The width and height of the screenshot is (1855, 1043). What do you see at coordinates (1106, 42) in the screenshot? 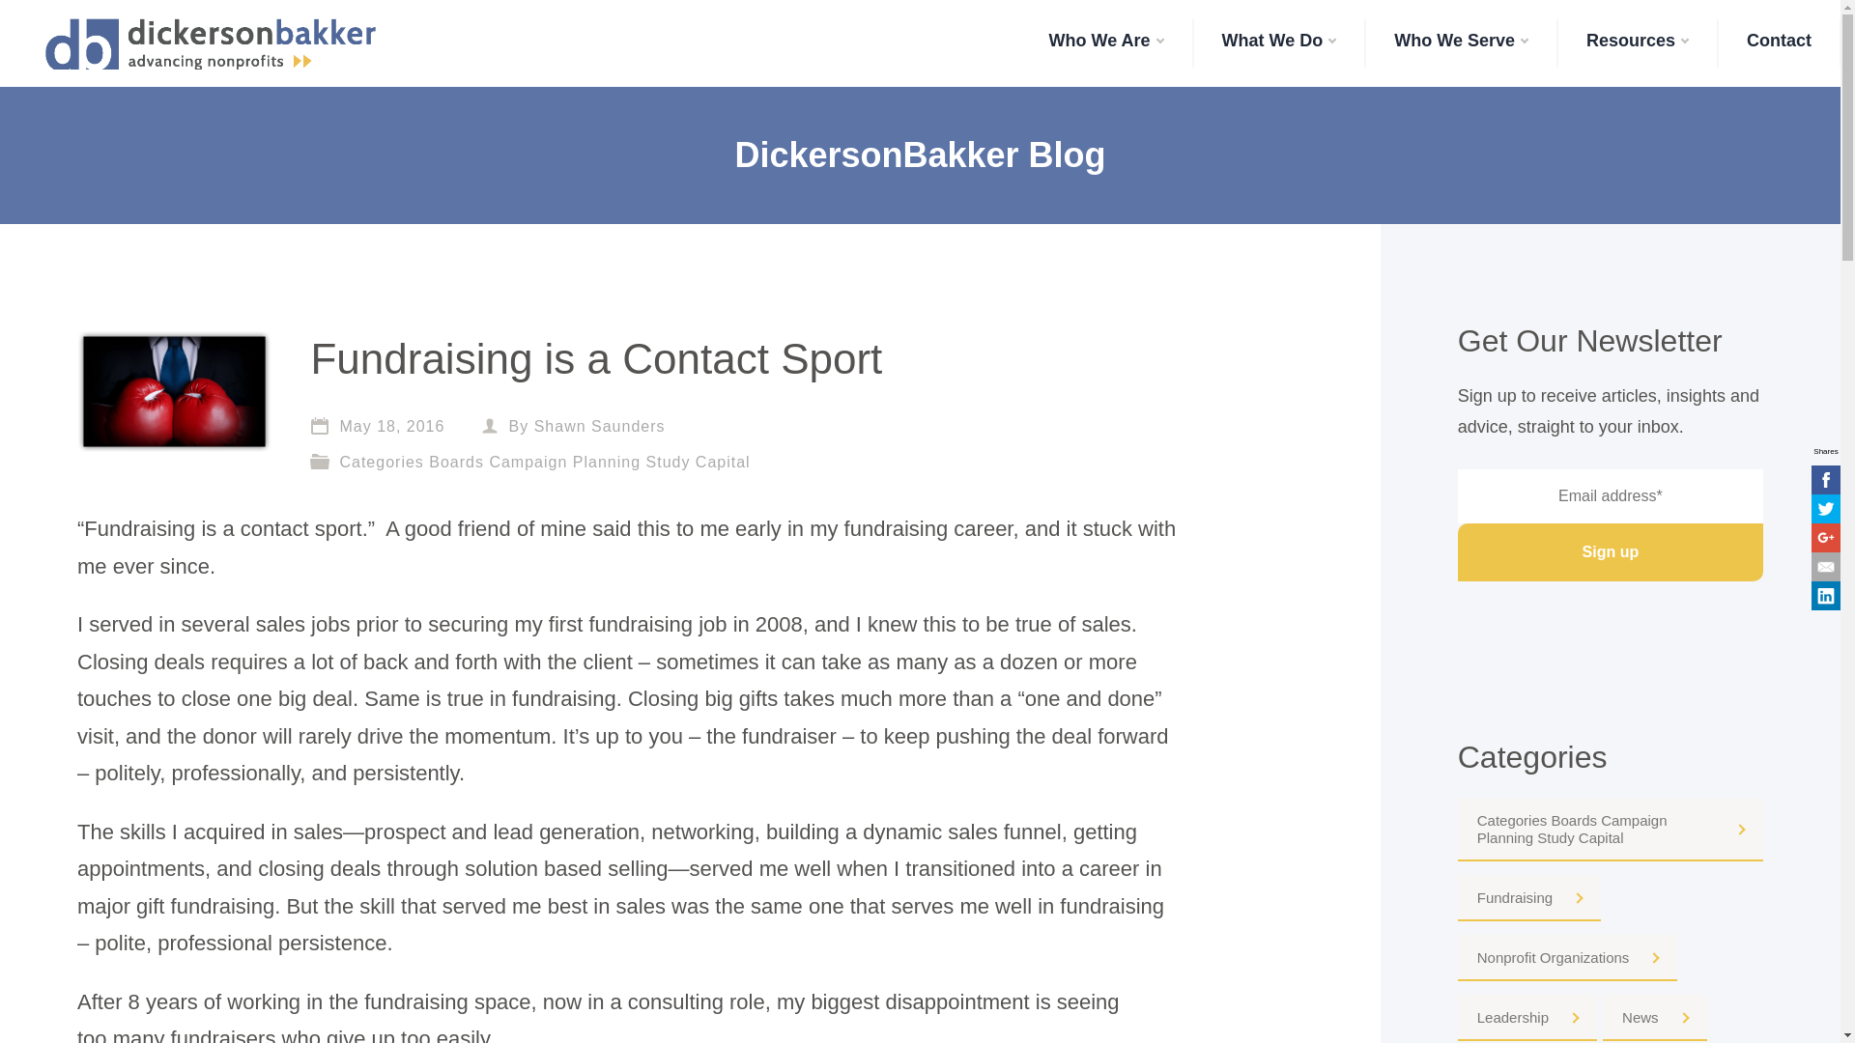
I see `Who We Are` at bounding box center [1106, 42].